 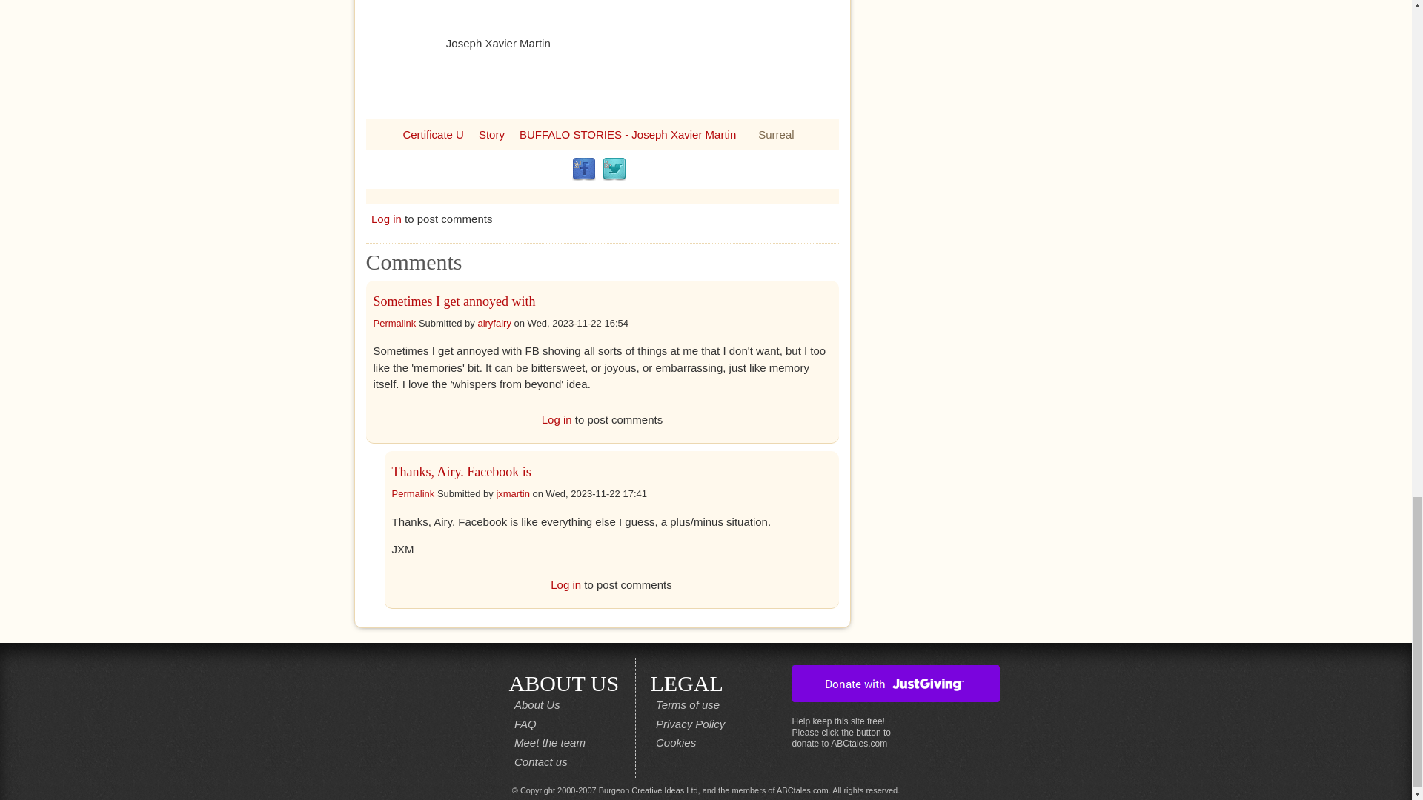 I want to click on Twitter, so click(x=614, y=169).